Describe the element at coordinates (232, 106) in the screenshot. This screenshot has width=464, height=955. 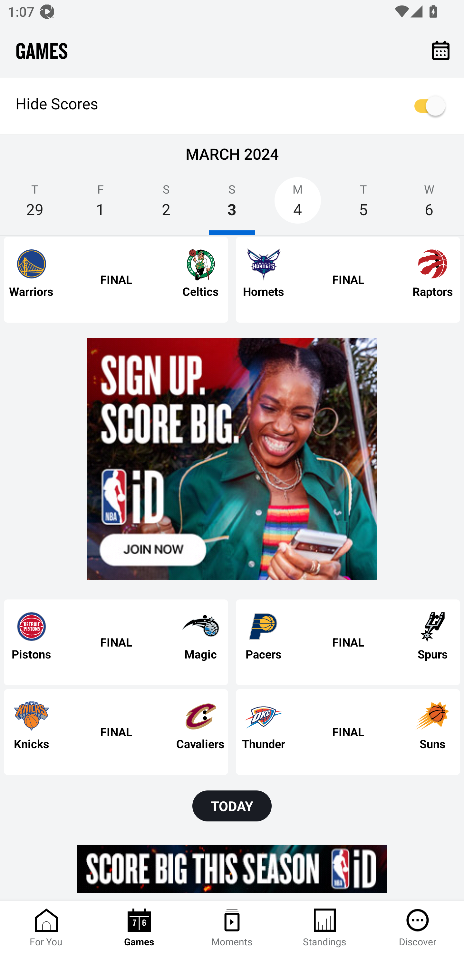
I see `Hide Scores` at that location.